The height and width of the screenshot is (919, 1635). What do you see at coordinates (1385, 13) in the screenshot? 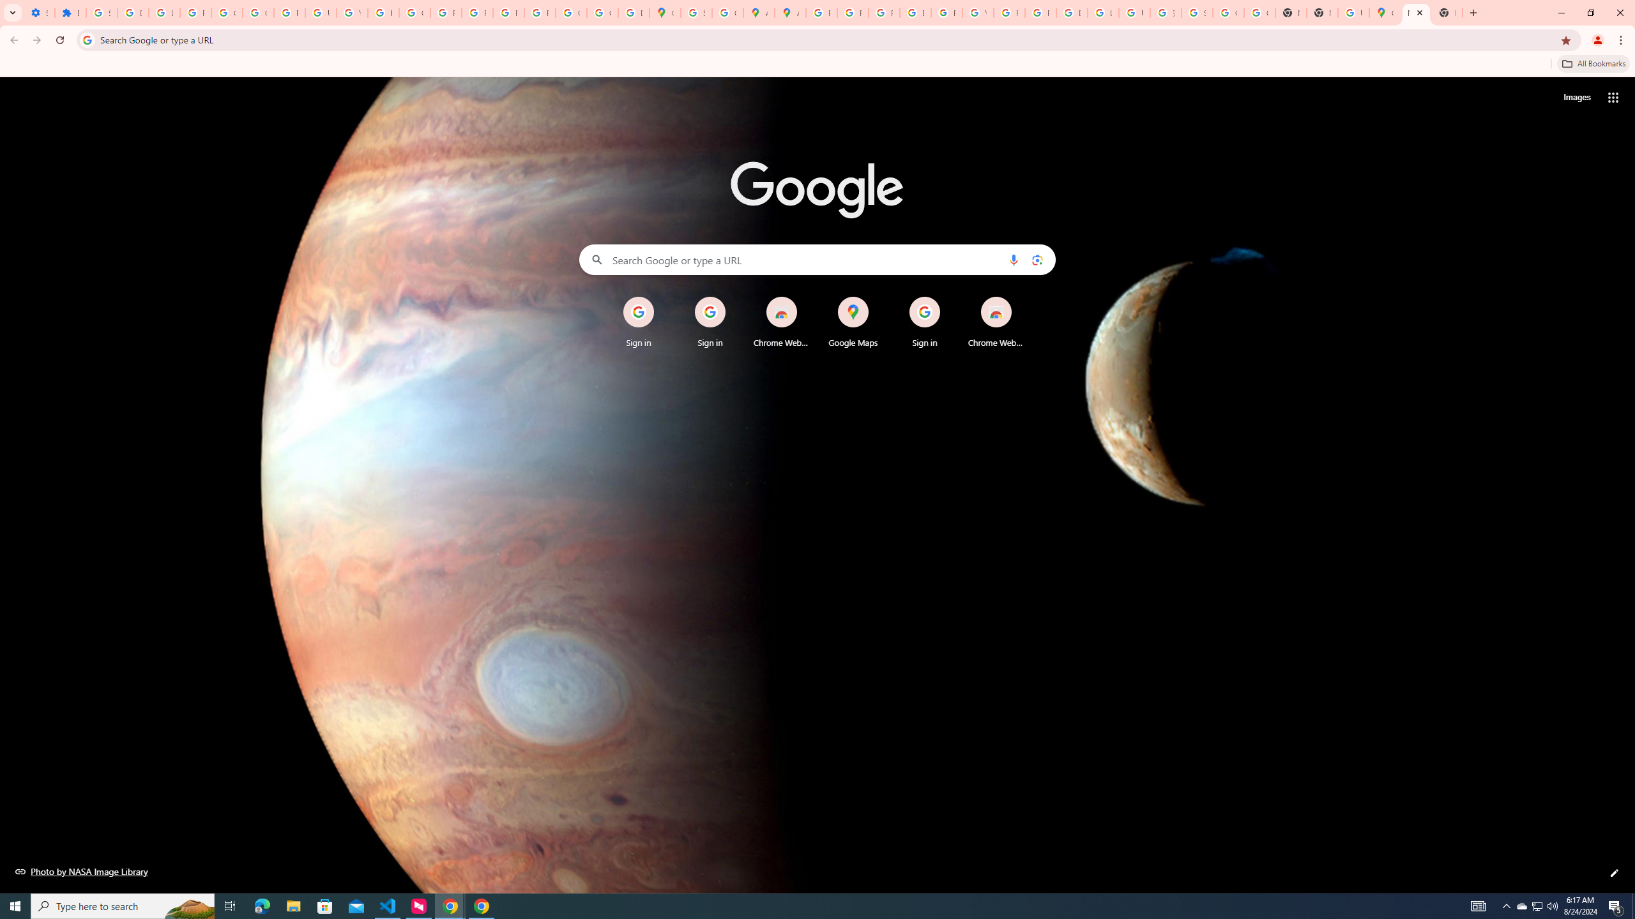
I see `Google Maps` at bounding box center [1385, 13].